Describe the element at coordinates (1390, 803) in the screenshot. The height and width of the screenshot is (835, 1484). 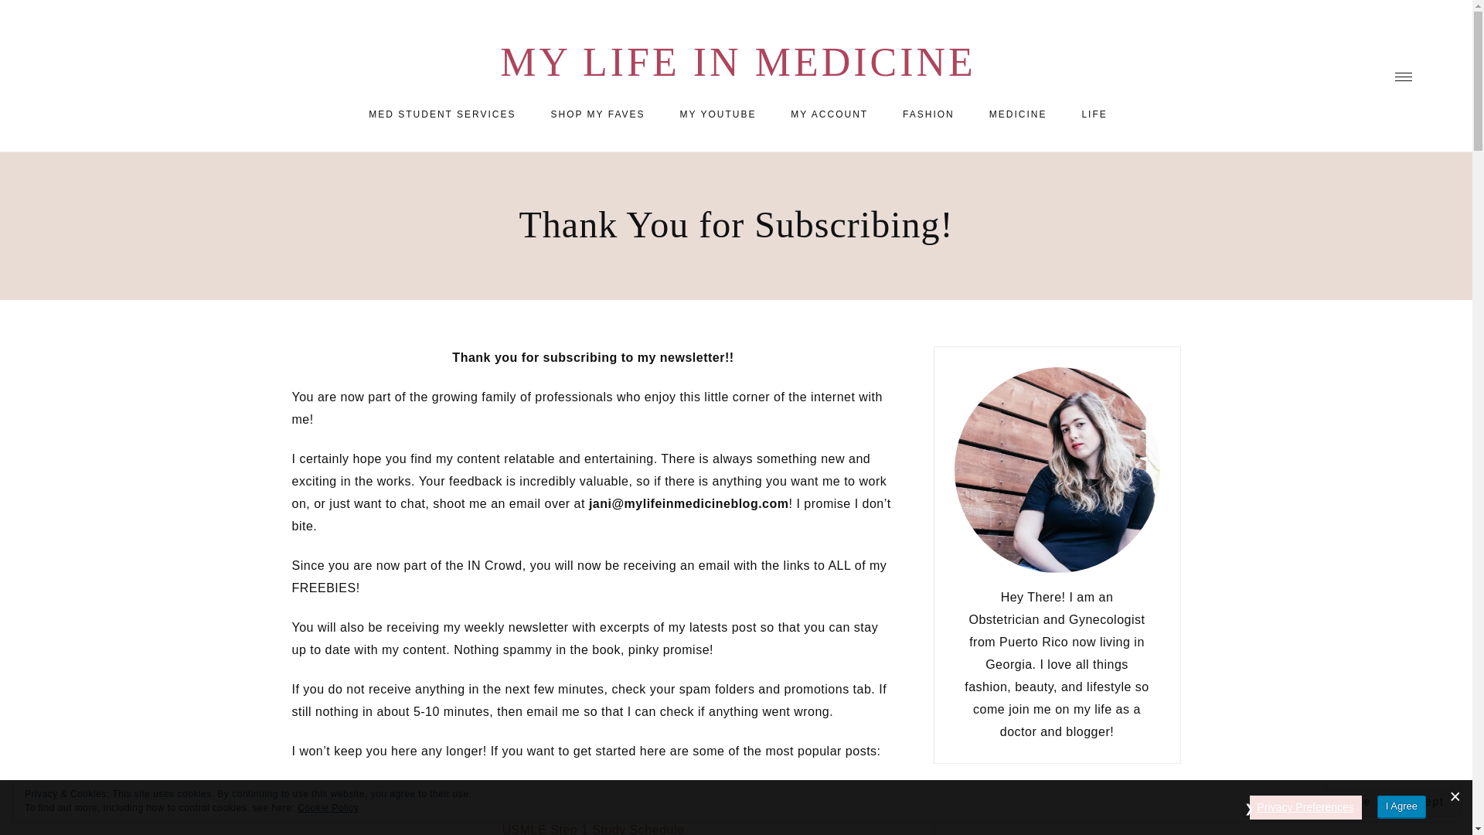
I see `Close and accept` at that location.